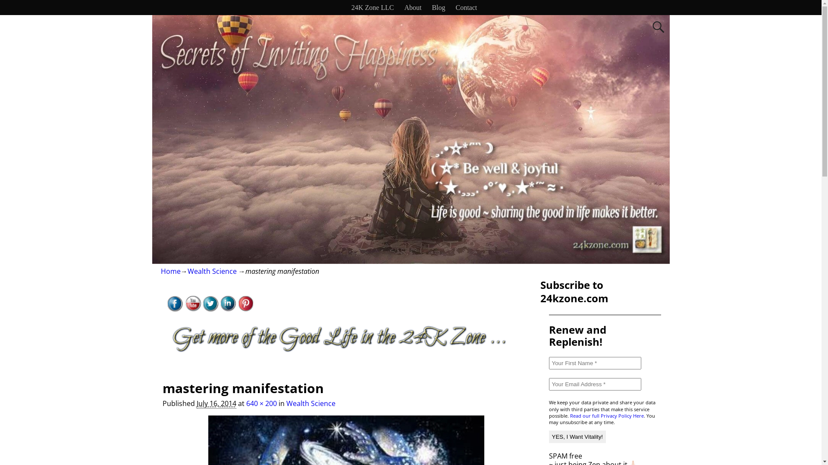 This screenshot has width=828, height=465. I want to click on About, so click(413, 8).